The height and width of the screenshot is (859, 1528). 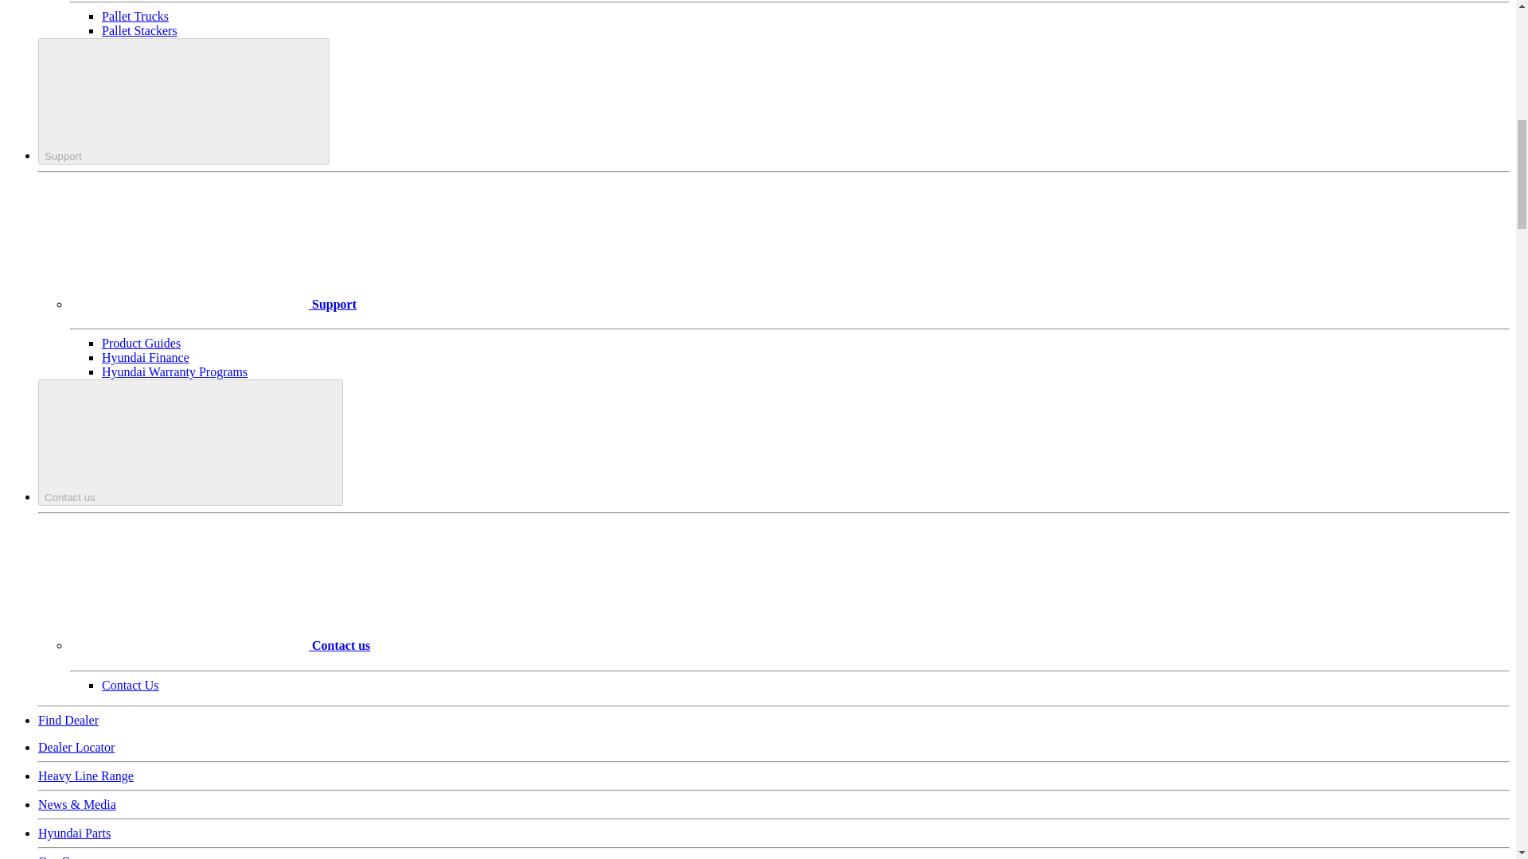 What do you see at coordinates (76, 747) in the screenshot?
I see `Dealer Locator` at bounding box center [76, 747].